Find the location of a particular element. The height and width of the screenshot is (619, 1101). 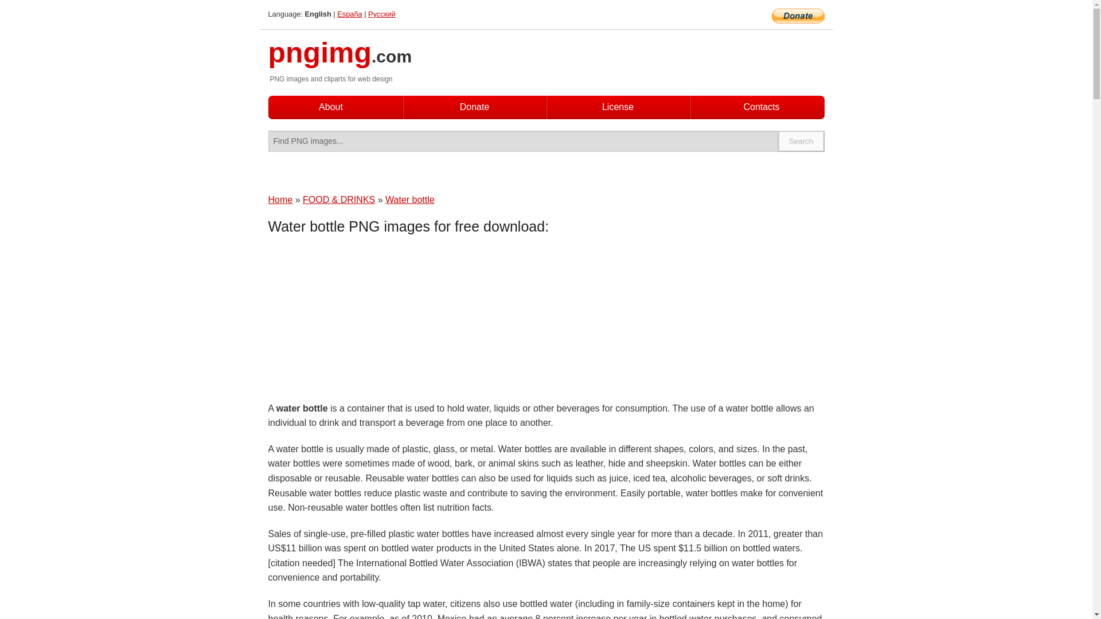

Water bottle is located at coordinates (410, 199).